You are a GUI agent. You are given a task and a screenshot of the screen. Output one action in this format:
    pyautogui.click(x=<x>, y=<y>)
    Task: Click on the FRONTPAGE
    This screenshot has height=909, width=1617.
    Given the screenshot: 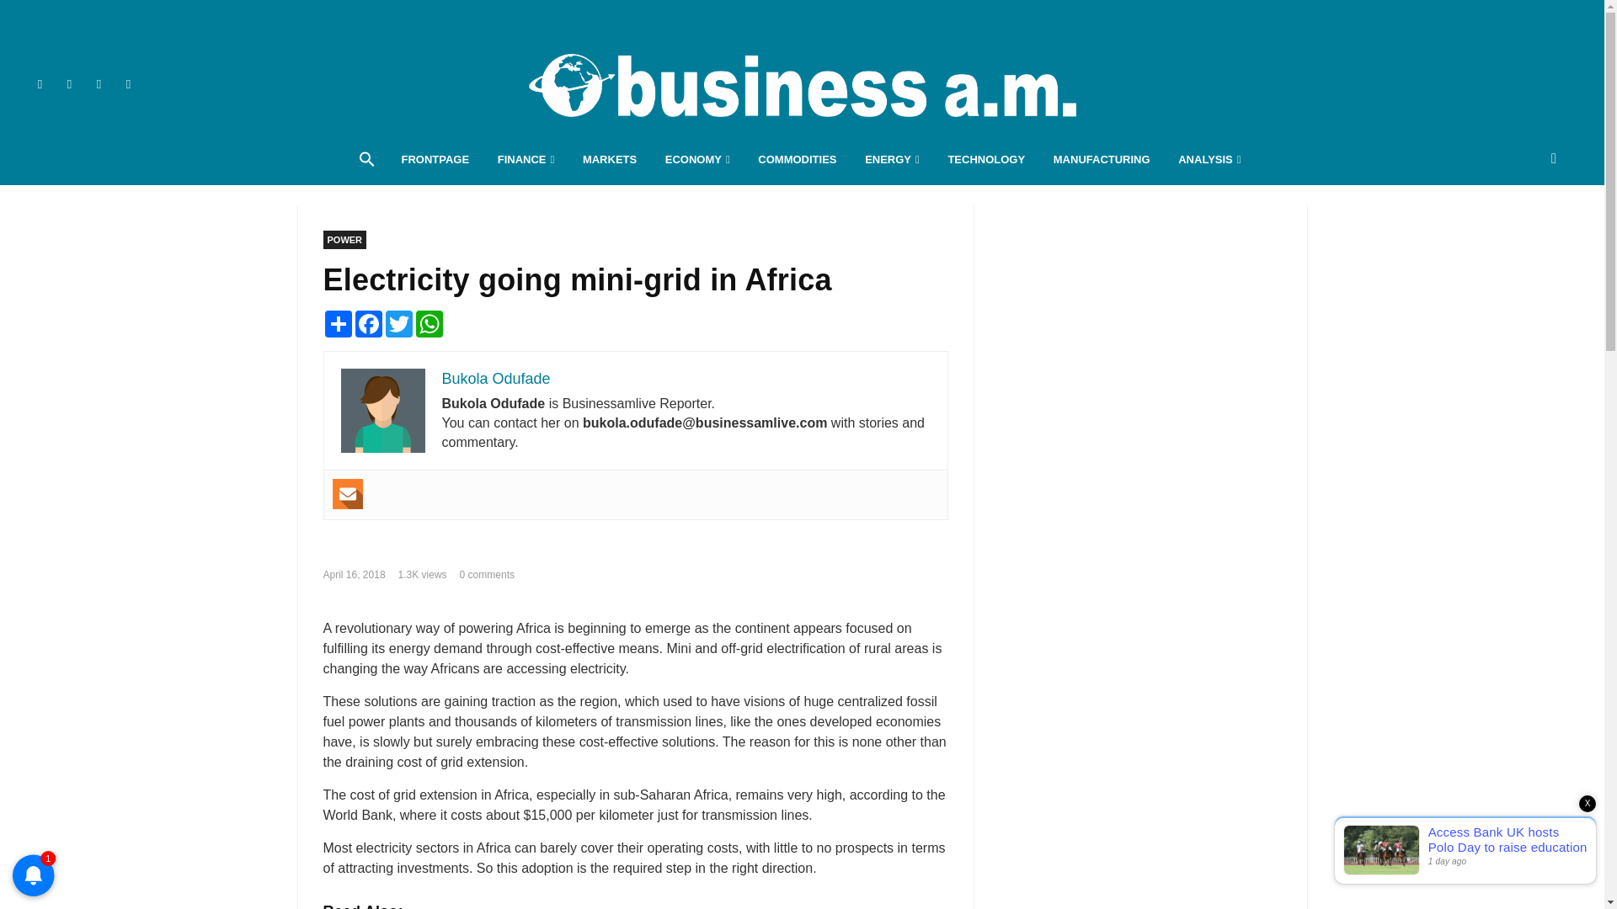 What is the action you would take?
    pyautogui.click(x=435, y=160)
    